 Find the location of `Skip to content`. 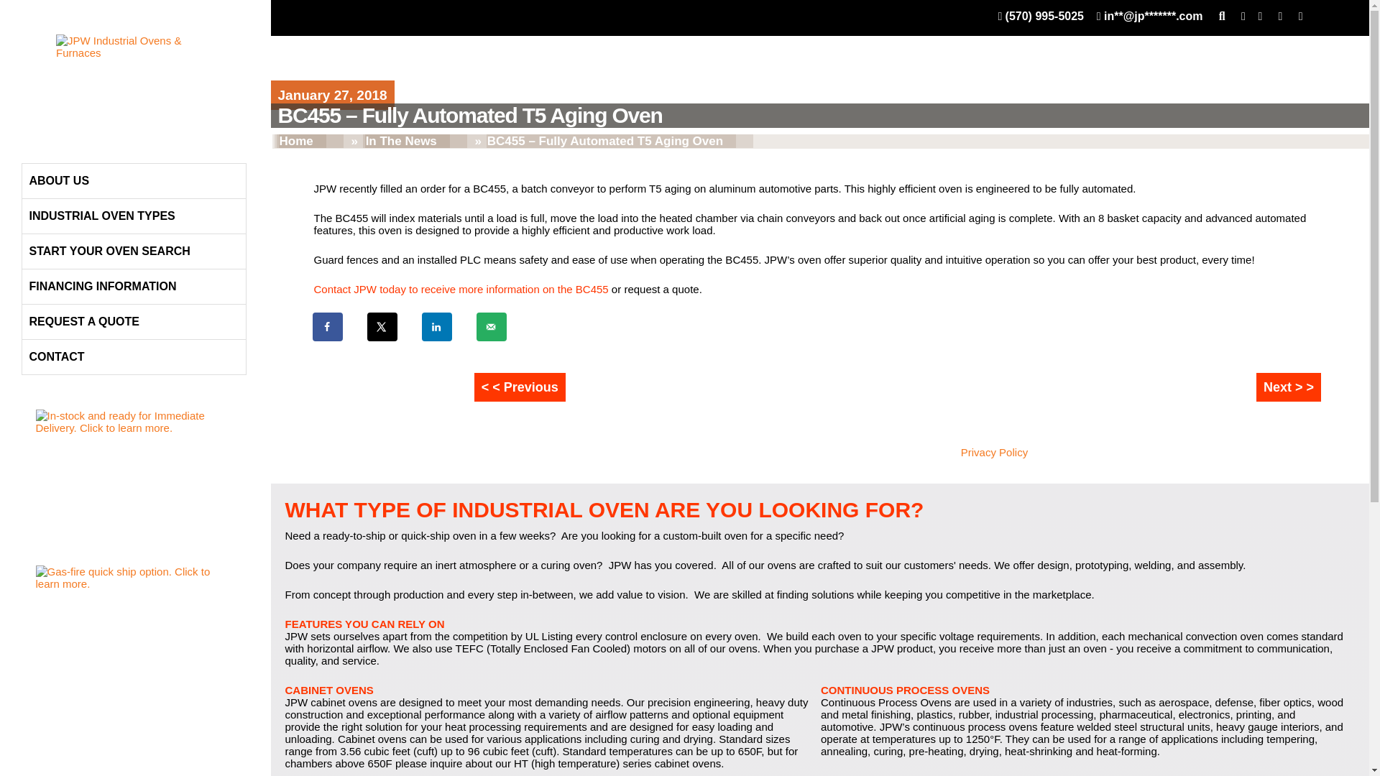

Skip to content is located at coordinates (57, 142).